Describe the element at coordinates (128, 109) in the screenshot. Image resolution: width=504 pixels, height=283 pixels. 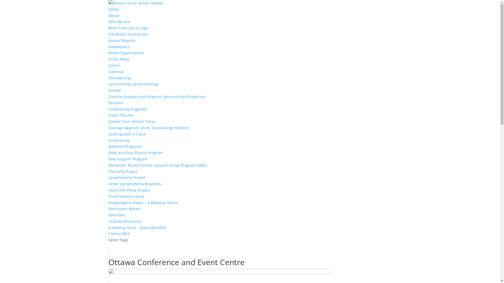
I see `Fundraising Programs` at that location.